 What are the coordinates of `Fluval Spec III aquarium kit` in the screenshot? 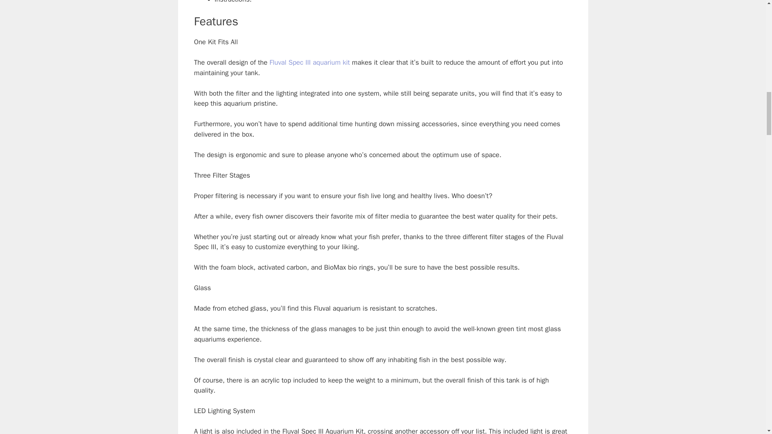 It's located at (310, 62).